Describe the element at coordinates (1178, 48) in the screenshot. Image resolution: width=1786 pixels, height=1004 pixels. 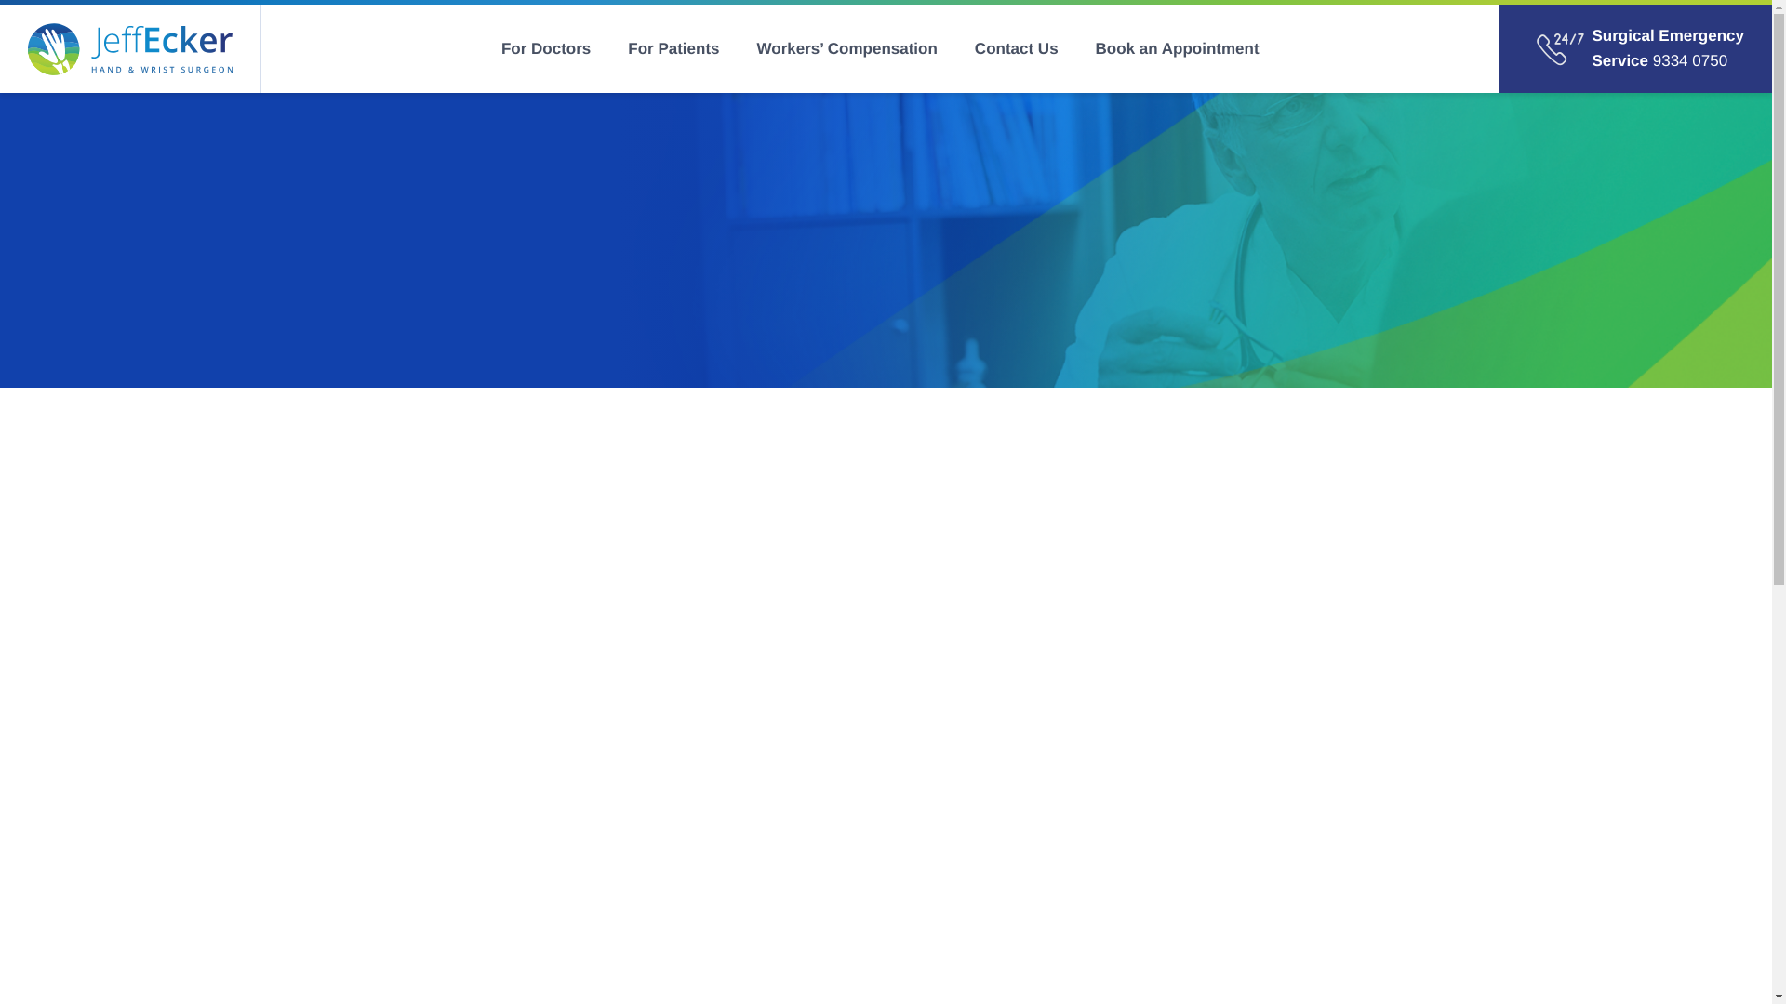
I see `Book an Appointment` at that location.